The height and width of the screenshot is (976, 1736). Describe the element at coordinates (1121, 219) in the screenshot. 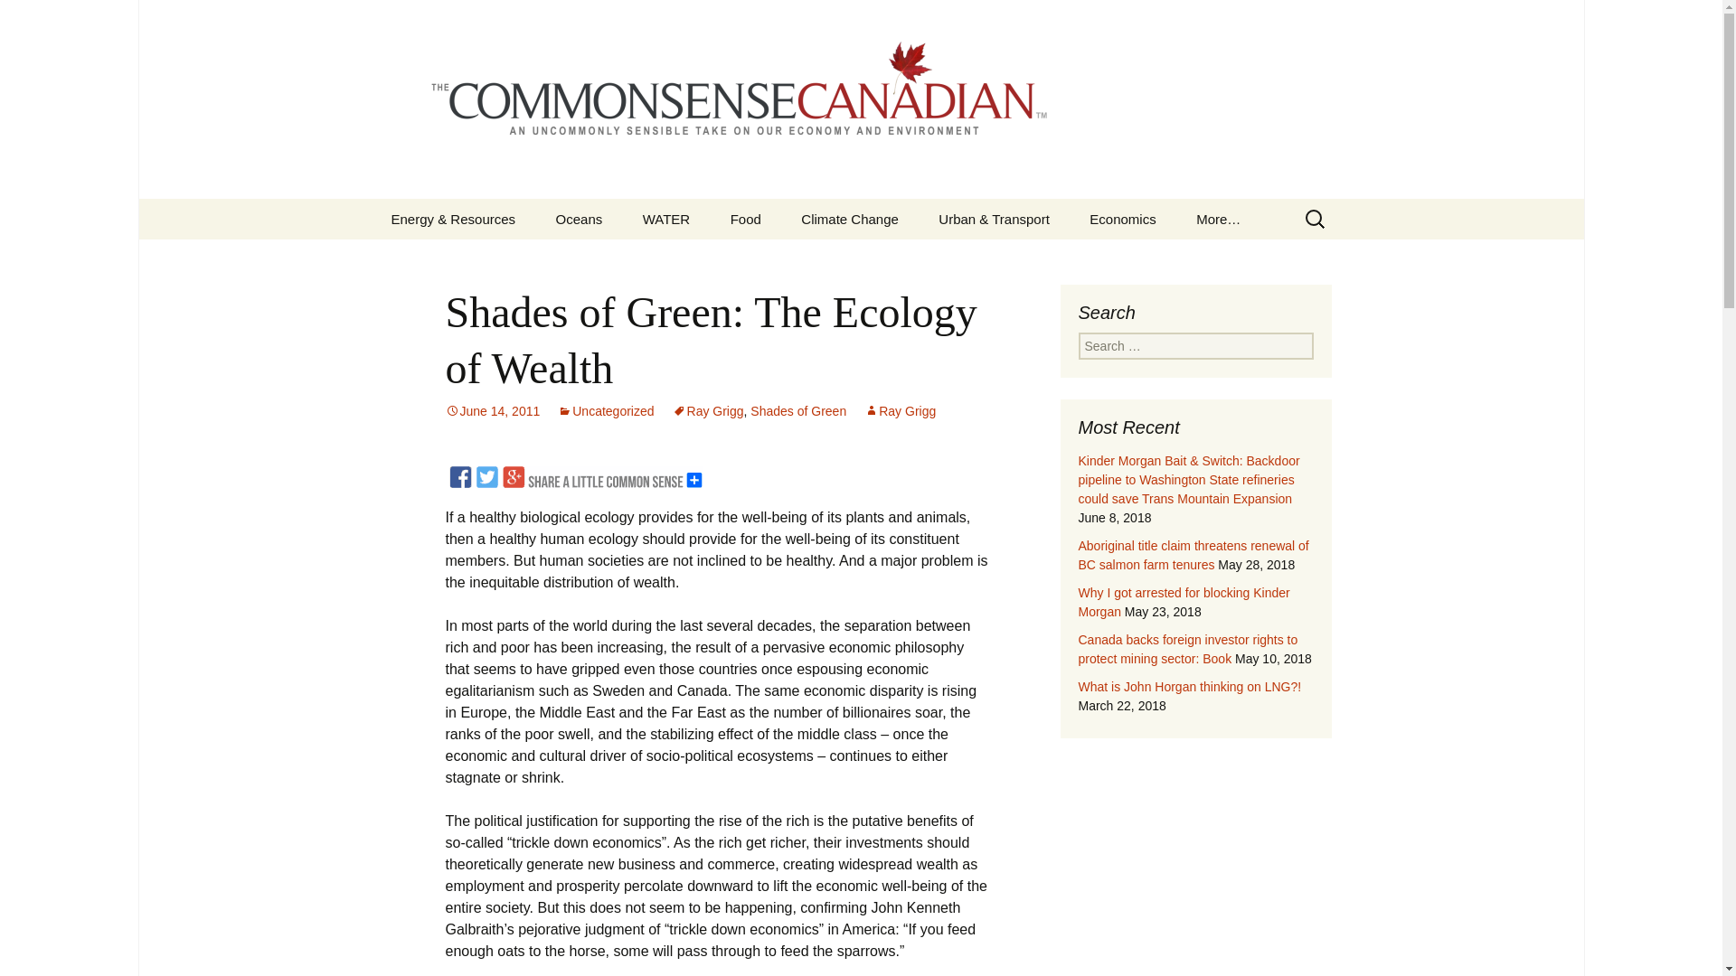

I see `Economics` at that location.